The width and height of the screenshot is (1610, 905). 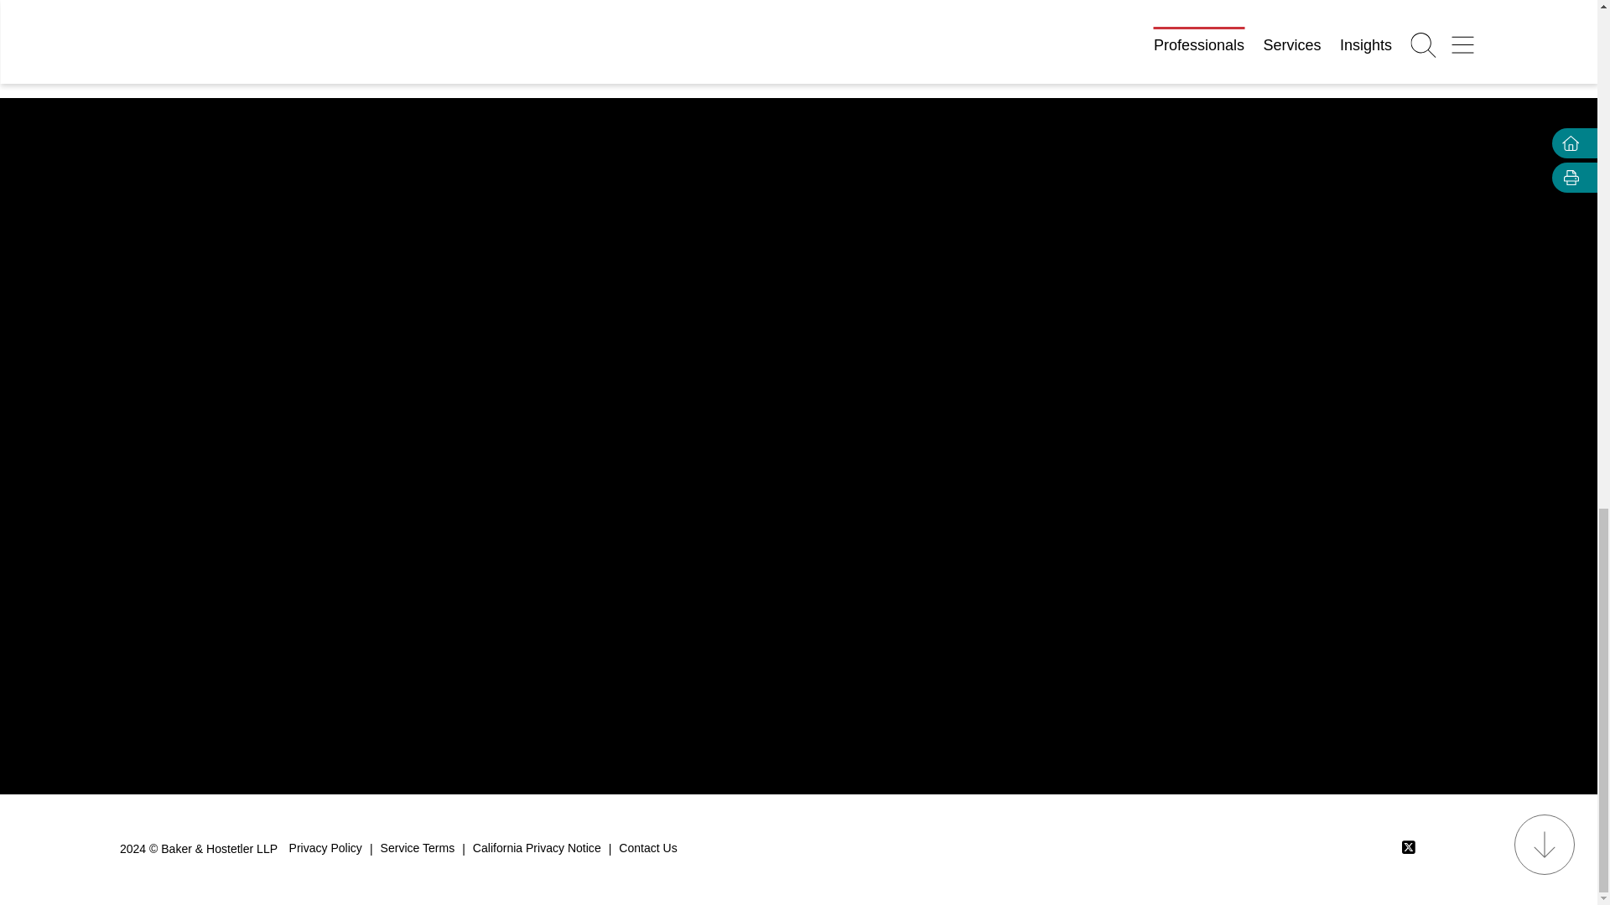 What do you see at coordinates (1409, 846) in the screenshot?
I see `Twitter` at bounding box center [1409, 846].